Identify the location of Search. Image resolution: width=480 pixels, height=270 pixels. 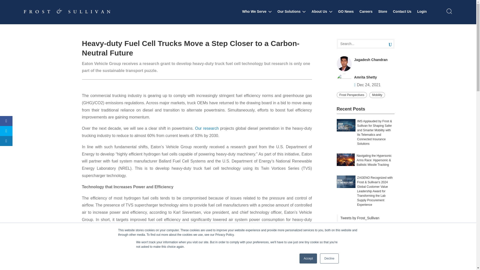
(386, 44).